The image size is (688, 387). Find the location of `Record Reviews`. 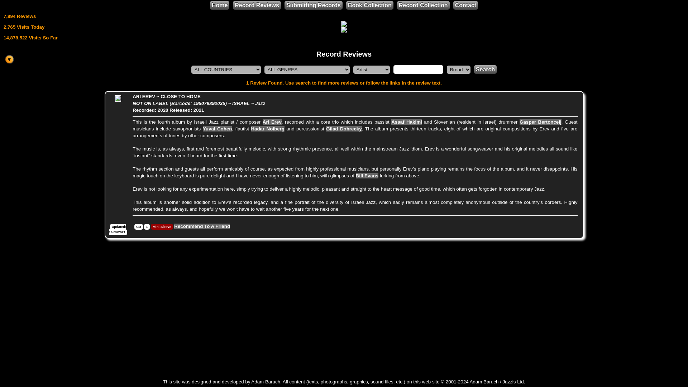

Record Reviews is located at coordinates (257, 5).